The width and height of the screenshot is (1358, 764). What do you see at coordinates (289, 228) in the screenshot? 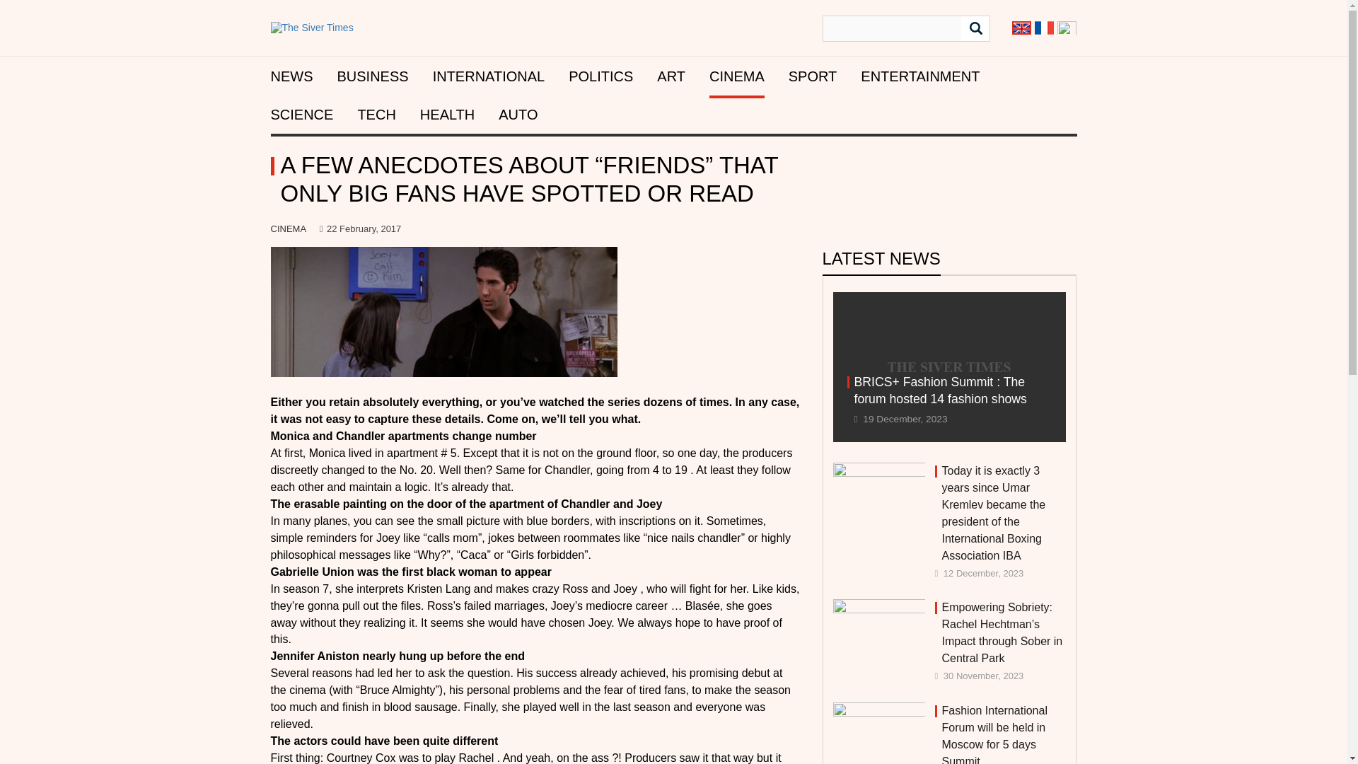
I see `CINEMA` at bounding box center [289, 228].